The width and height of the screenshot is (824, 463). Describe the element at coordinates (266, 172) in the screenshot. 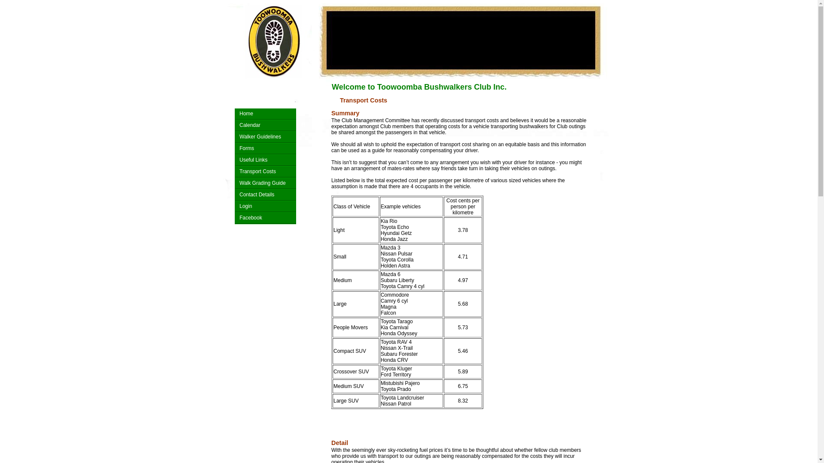

I see `Transport Costs` at that location.